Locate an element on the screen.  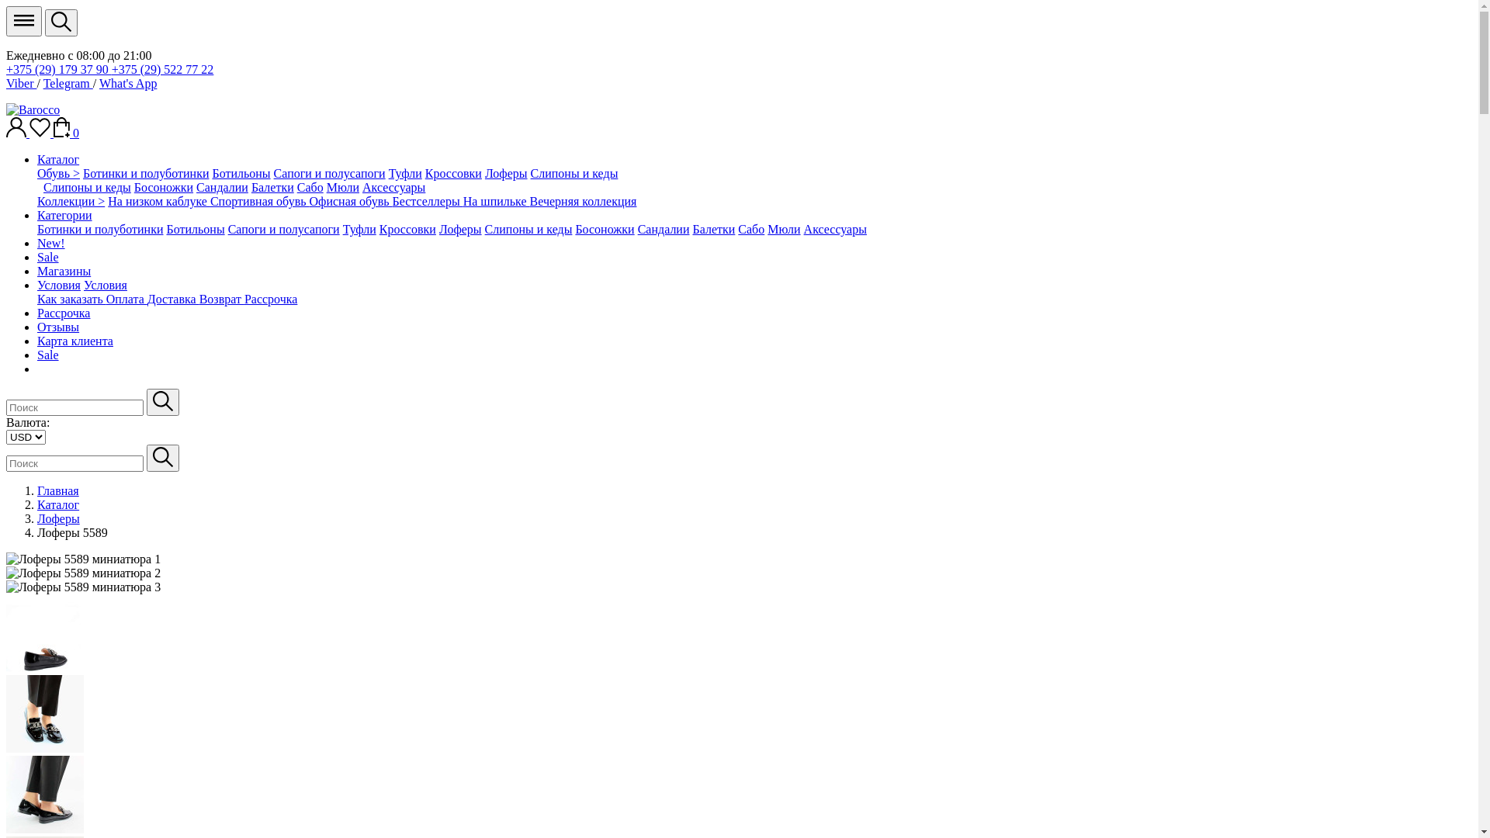
Viber is located at coordinates (22, 84).